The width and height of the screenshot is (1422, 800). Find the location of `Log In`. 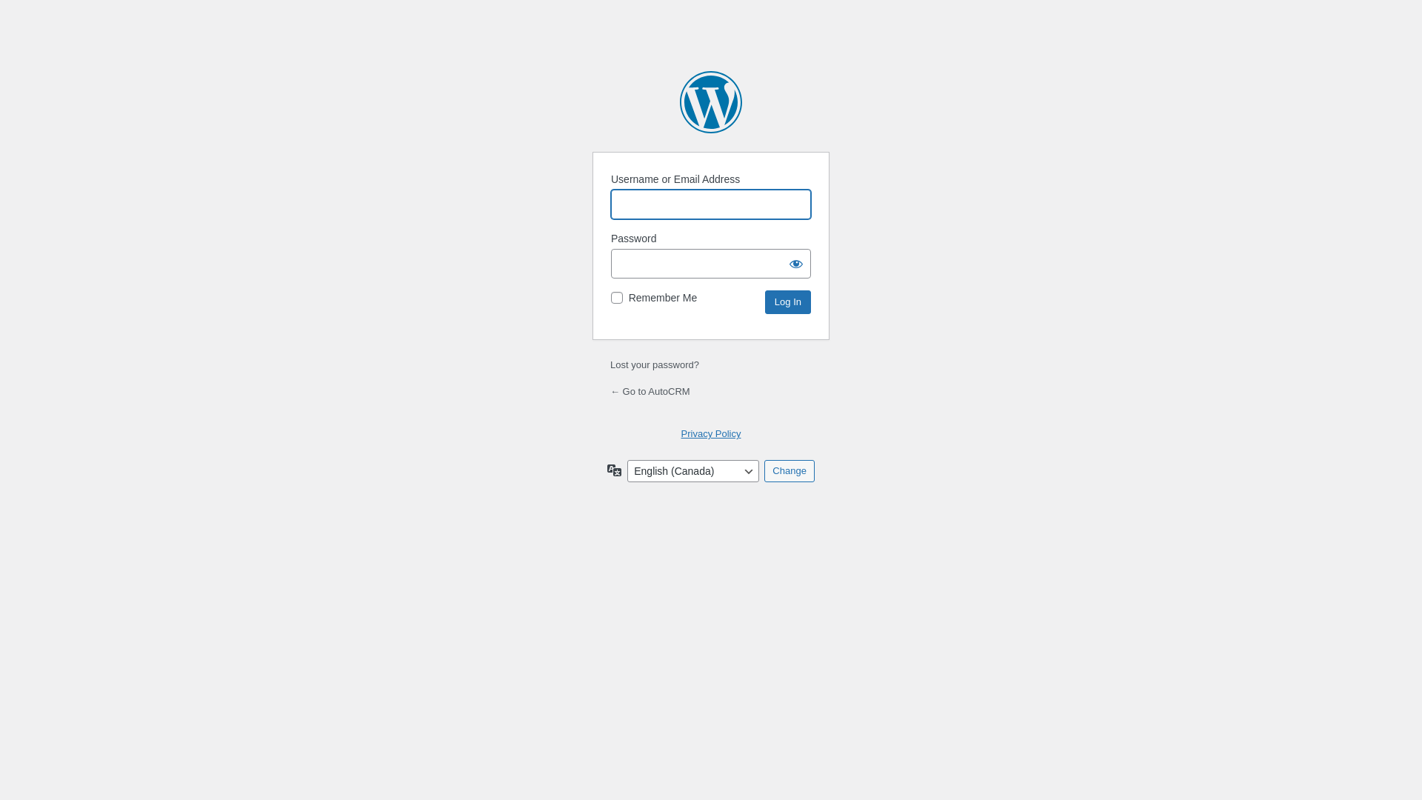

Log In is located at coordinates (788, 302).